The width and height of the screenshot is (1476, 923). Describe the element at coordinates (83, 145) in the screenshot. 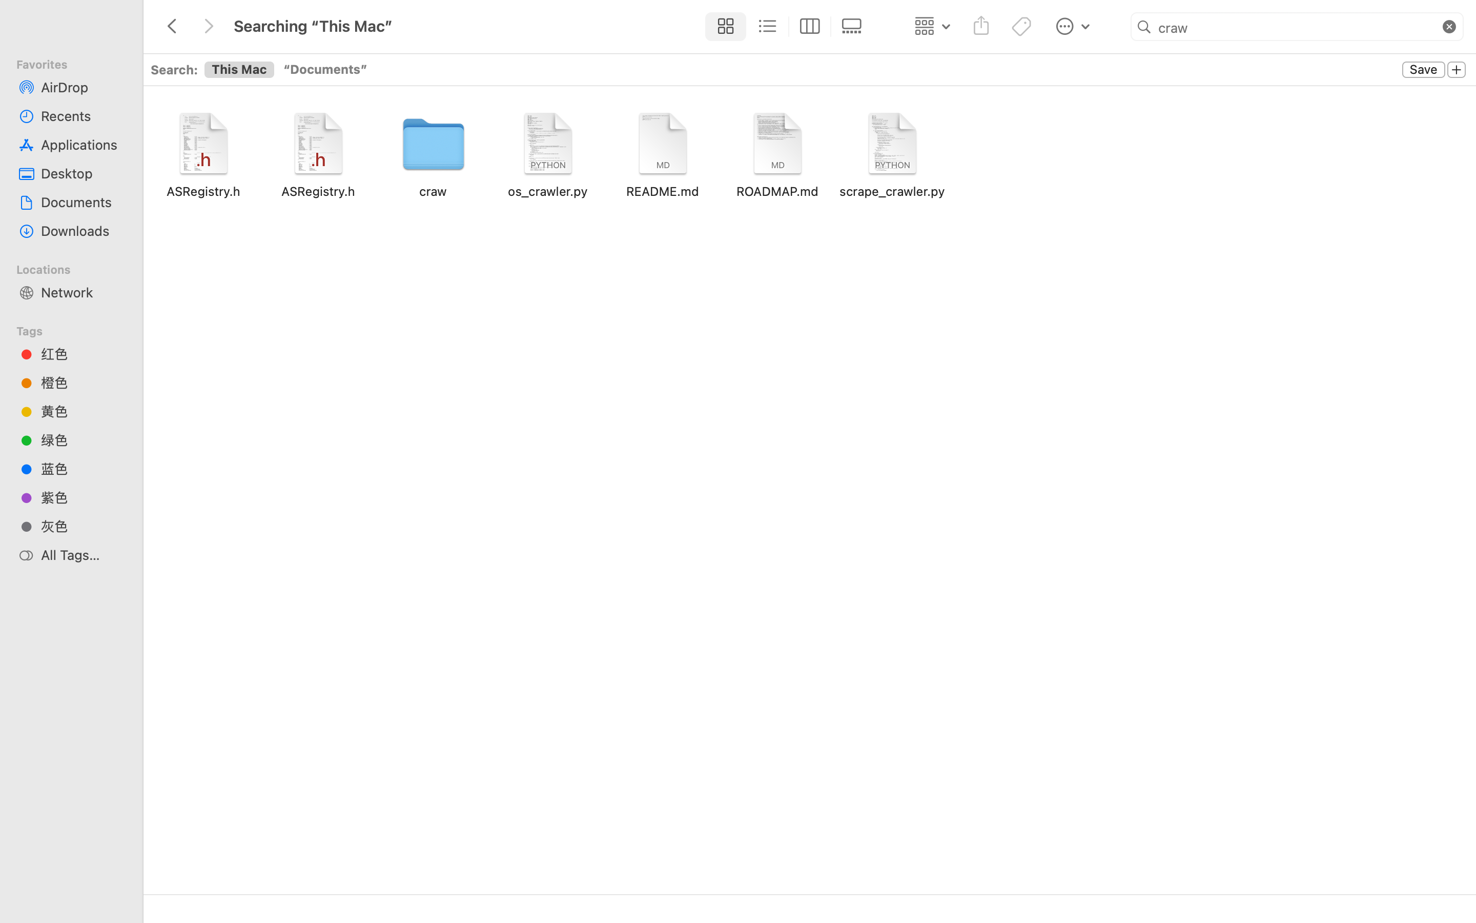

I see `Applications` at that location.